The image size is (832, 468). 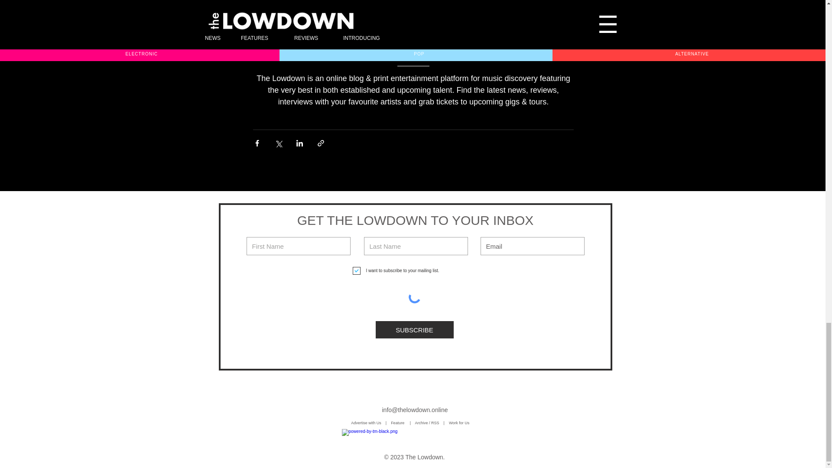 What do you see at coordinates (460, 422) in the screenshot?
I see `Work for Us  ` at bounding box center [460, 422].